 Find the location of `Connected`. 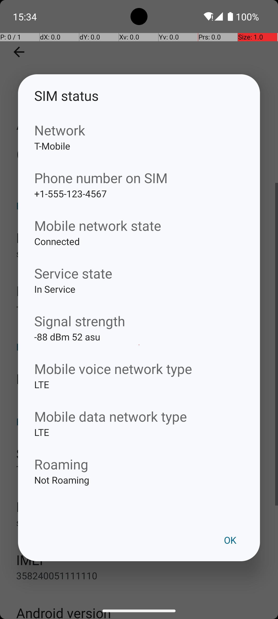

Connected is located at coordinates (139, 249).